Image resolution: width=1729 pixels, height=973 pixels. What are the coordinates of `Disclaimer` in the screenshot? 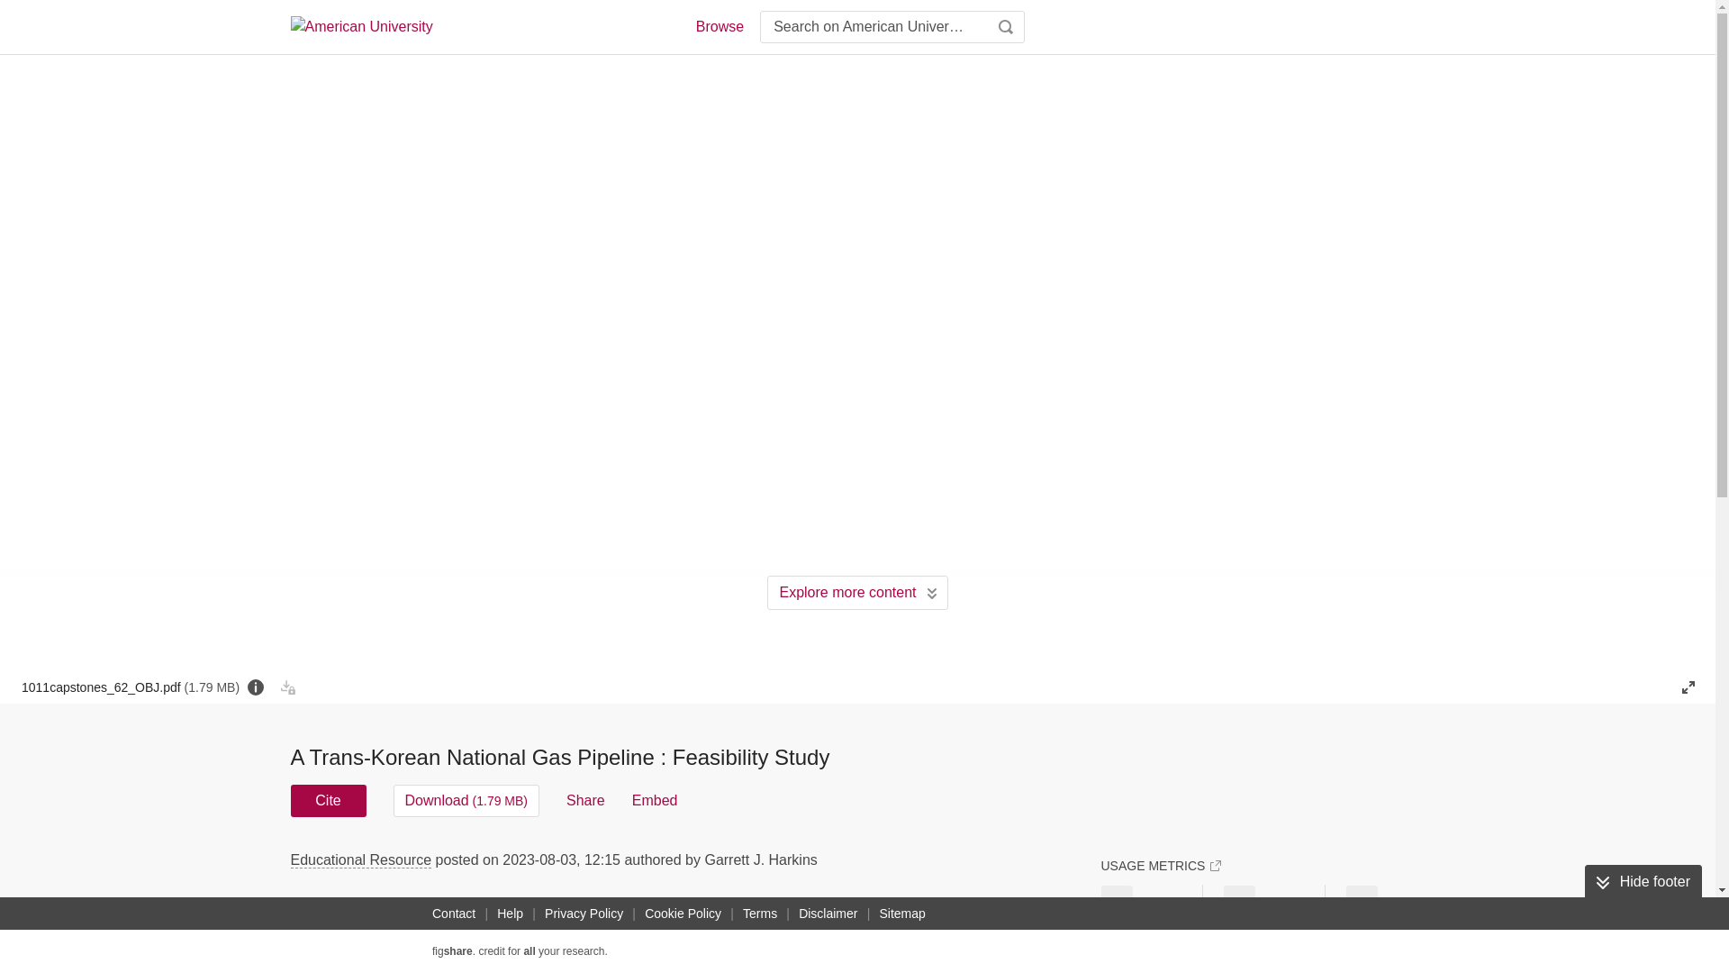 It's located at (828, 914).